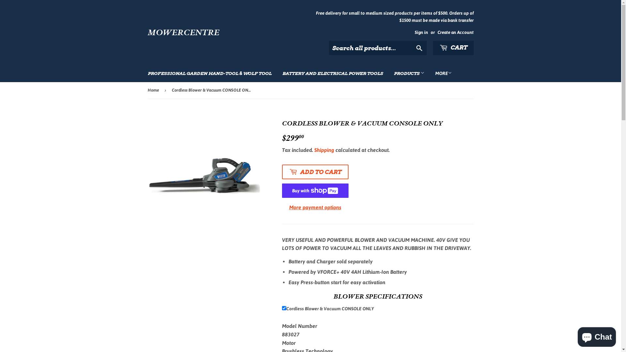 The height and width of the screenshot is (352, 626). Describe the element at coordinates (409, 73) in the screenshot. I see `PRODUCTS` at that location.